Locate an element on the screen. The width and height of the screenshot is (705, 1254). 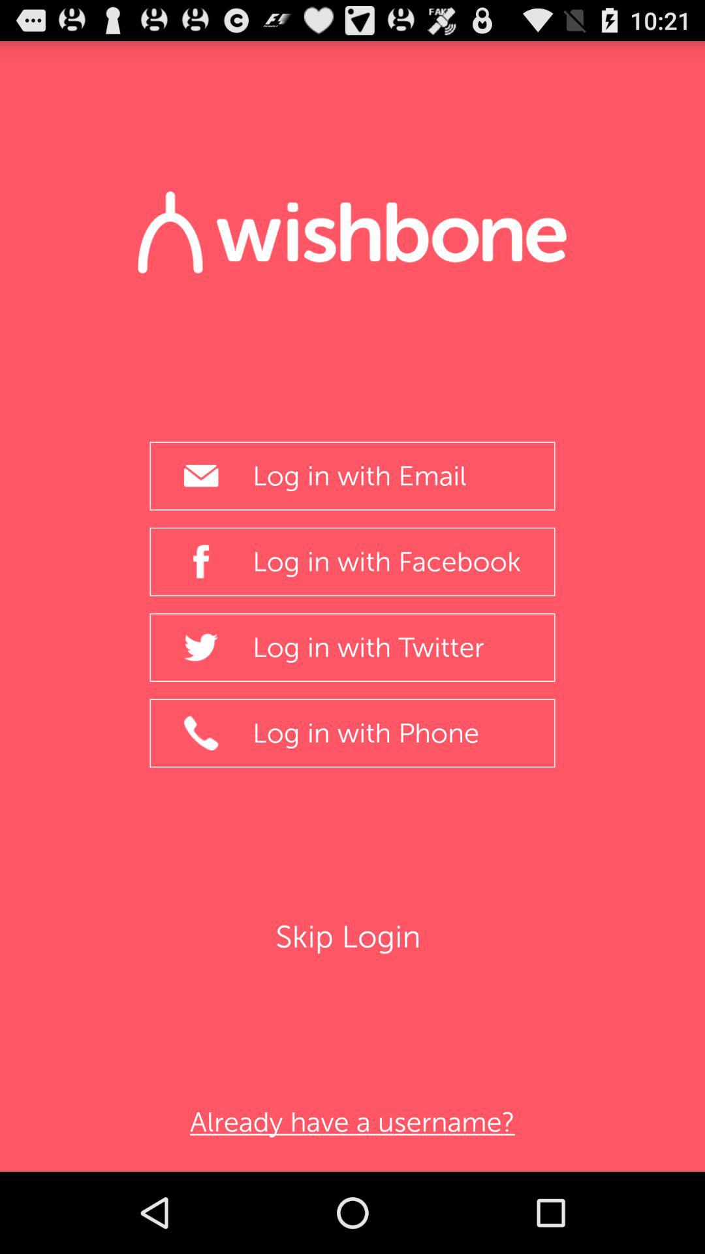
flip until already have a icon is located at coordinates (352, 1122).